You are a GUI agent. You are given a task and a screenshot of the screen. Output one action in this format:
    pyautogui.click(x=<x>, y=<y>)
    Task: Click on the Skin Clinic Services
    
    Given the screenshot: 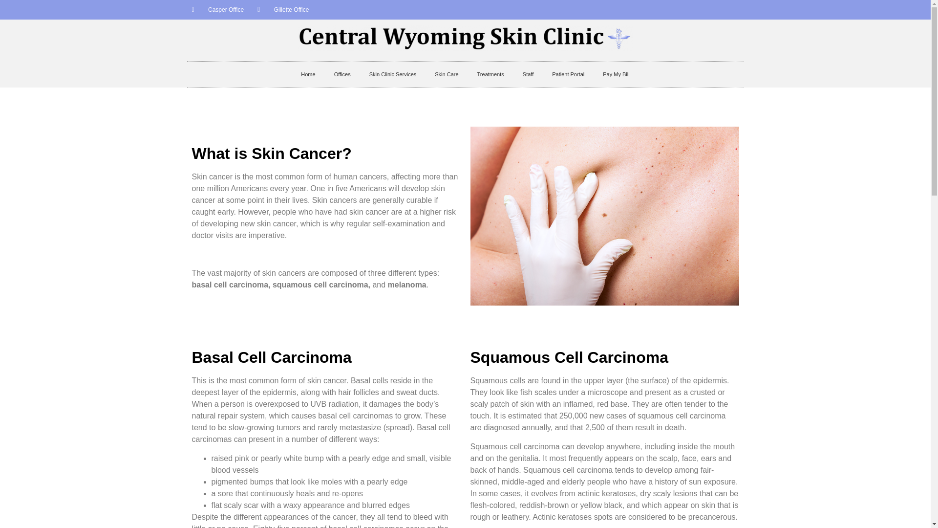 What is the action you would take?
    pyautogui.click(x=393, y=74)
    